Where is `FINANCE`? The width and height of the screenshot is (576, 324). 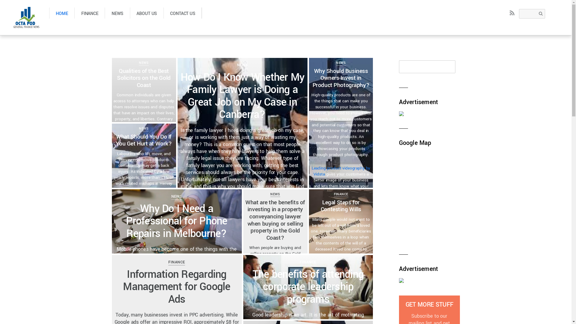
FINANCE is located at coordinates (89, 13).